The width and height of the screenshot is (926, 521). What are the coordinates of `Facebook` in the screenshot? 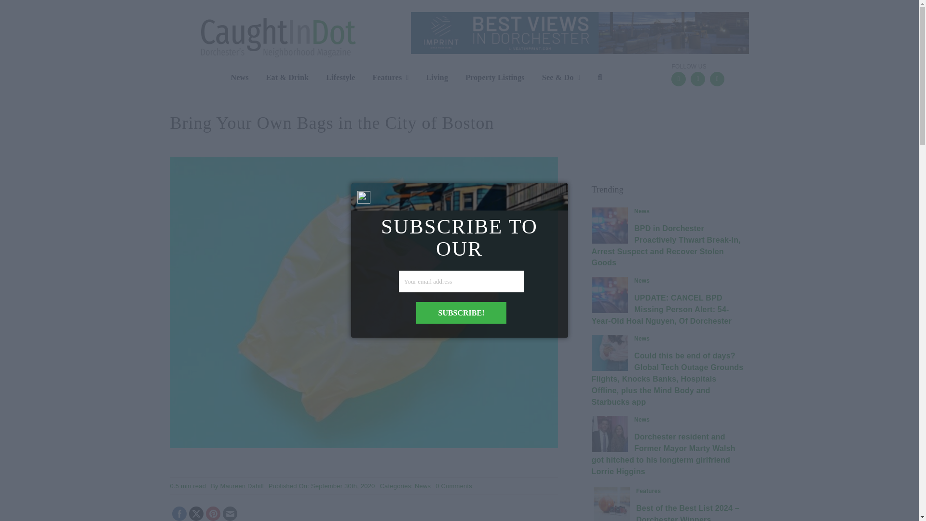 It's located at (422, 486).